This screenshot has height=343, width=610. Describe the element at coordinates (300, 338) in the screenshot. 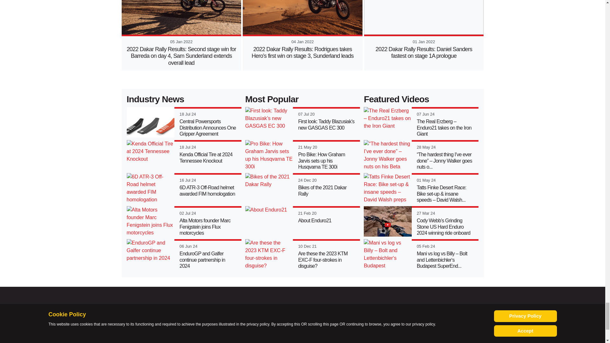

I see `Follow us on Youtube` at that location.